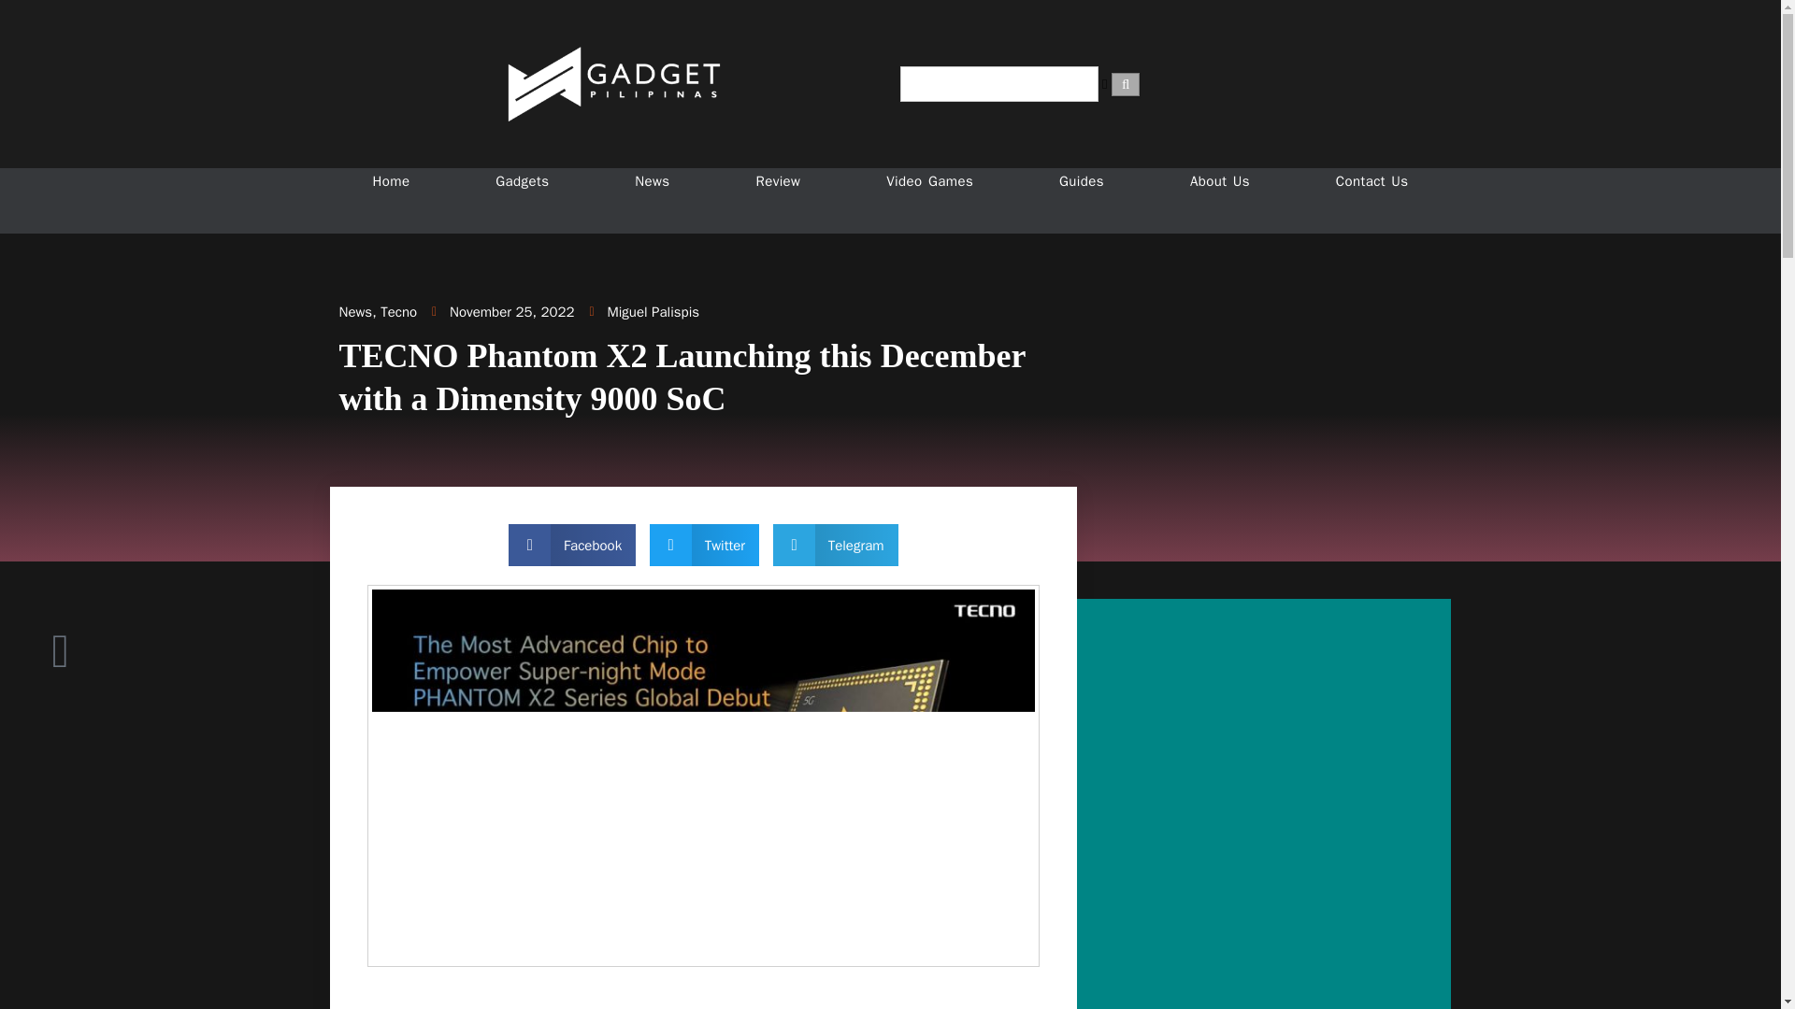 The height and width of the screenshot is (1009, 1795). What do you see at coordinates (503, 311) in the screenshot?
I see `November 25, 2022` at bounding box center [503, 311].